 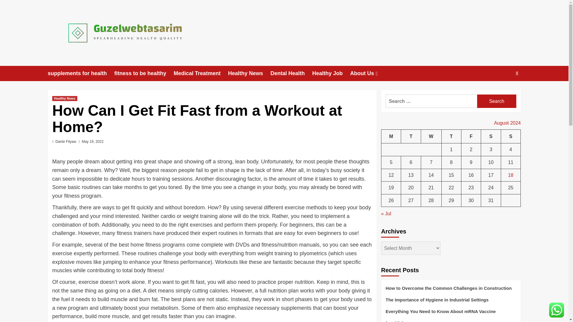 I want to click on Dante Filyaw, so click(x=66, y=141).